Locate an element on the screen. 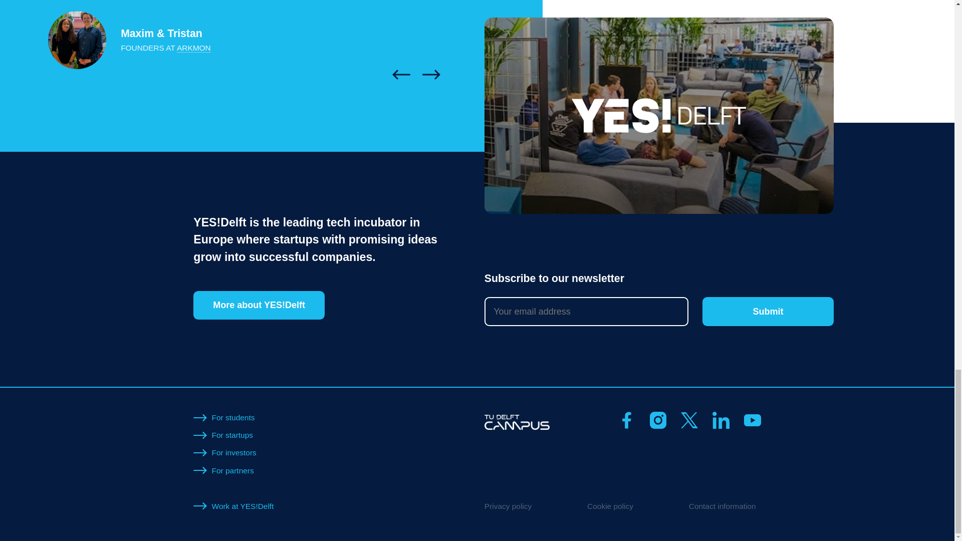  For investors is located at coordinates (234, 452).